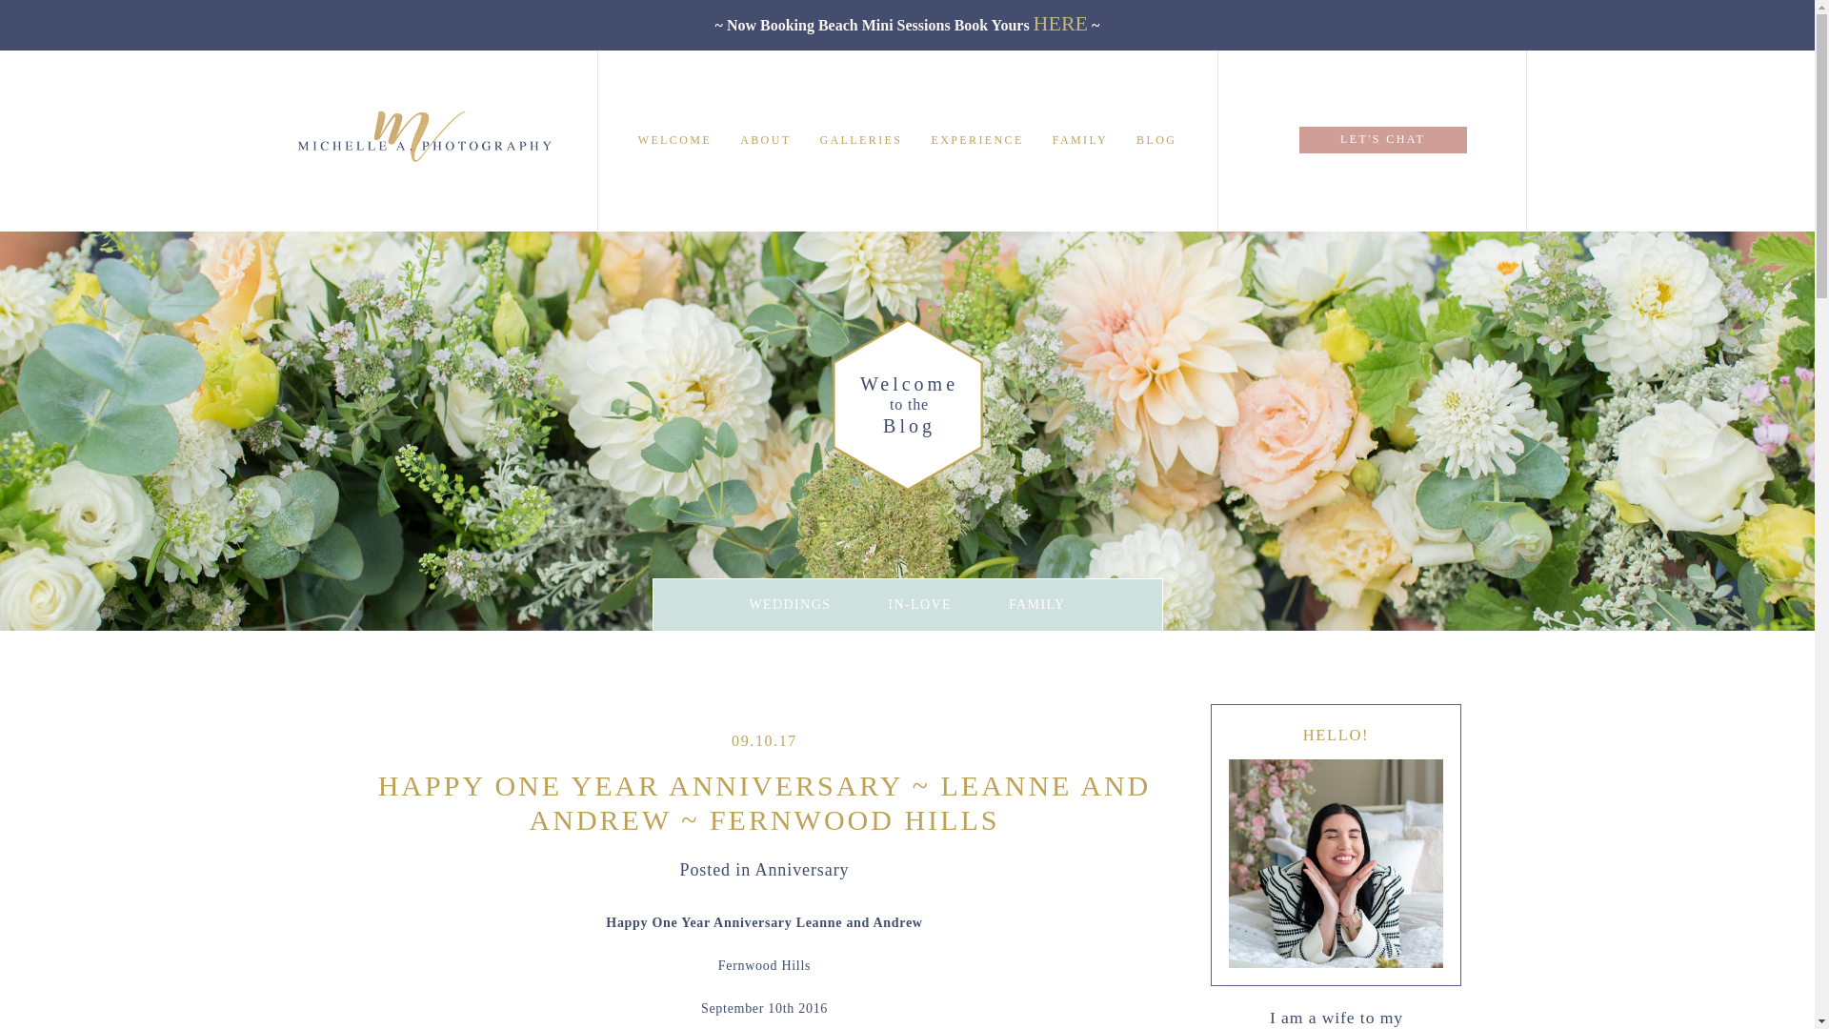  What do you see at coordinates (976, 140) in the screenshot?
I see `EXPERIENCE` at bounding box center [976, 140].